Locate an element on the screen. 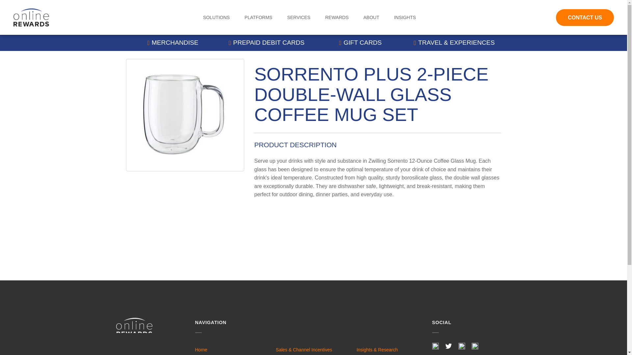 The image size is (632, 355). SERVICES is located at coordinates (298, 17).